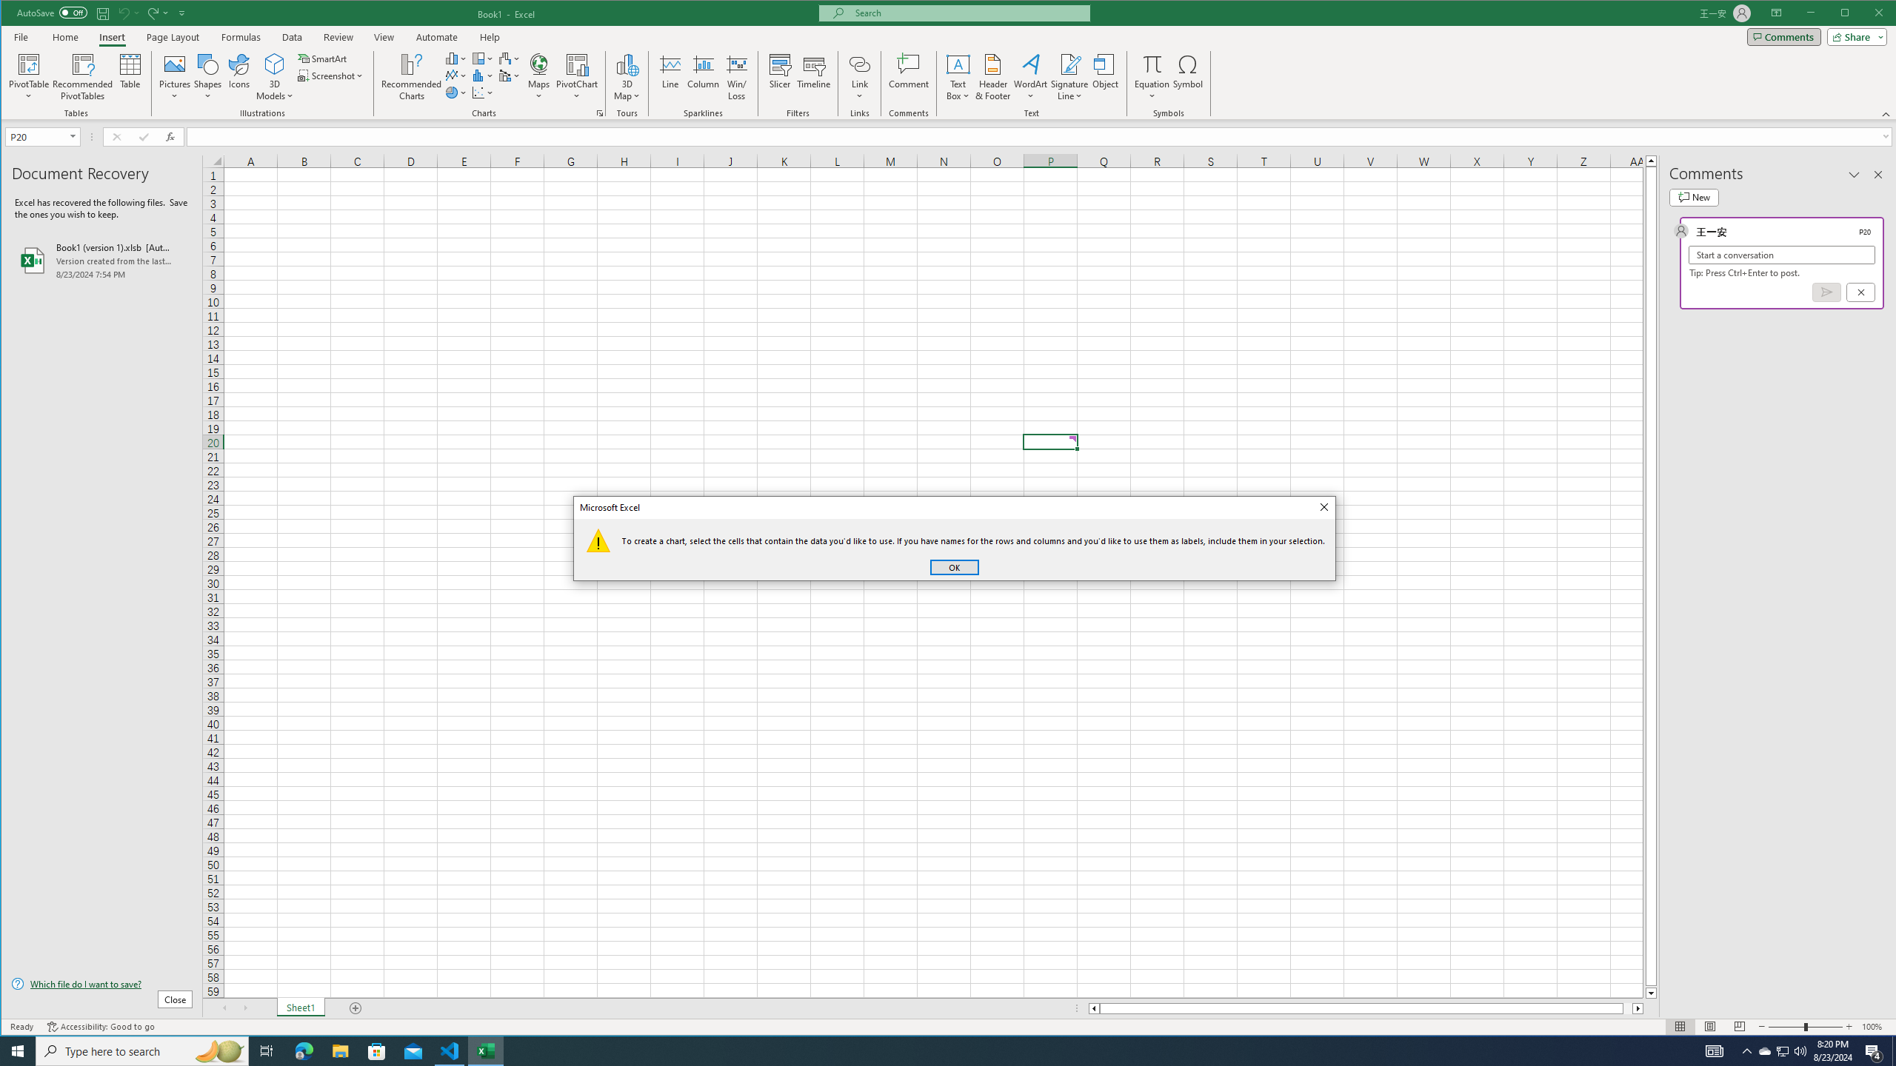 This screenshot has width=1896, height=1066. What do you see at coordinates (577, 64) in the screenshot?
I see `PivotChart` at bounding box center [577, 64].